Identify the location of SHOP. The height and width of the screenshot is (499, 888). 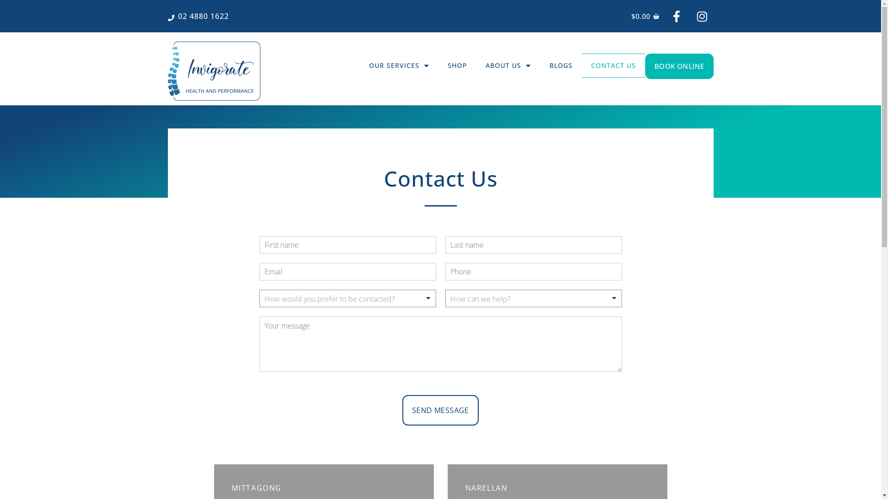
(457, 66).